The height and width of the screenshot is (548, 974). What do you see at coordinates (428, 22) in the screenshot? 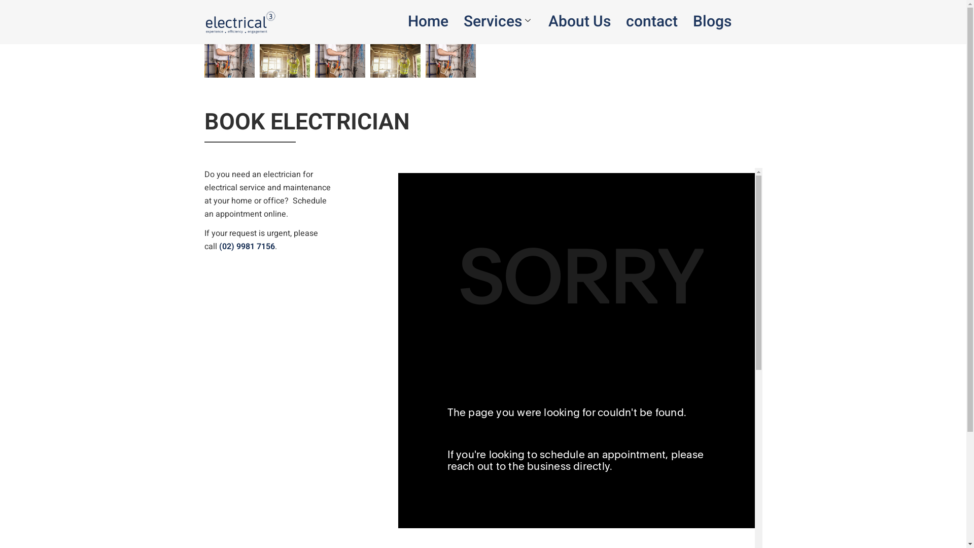
I see `Home` at bounding box center [428, 22].